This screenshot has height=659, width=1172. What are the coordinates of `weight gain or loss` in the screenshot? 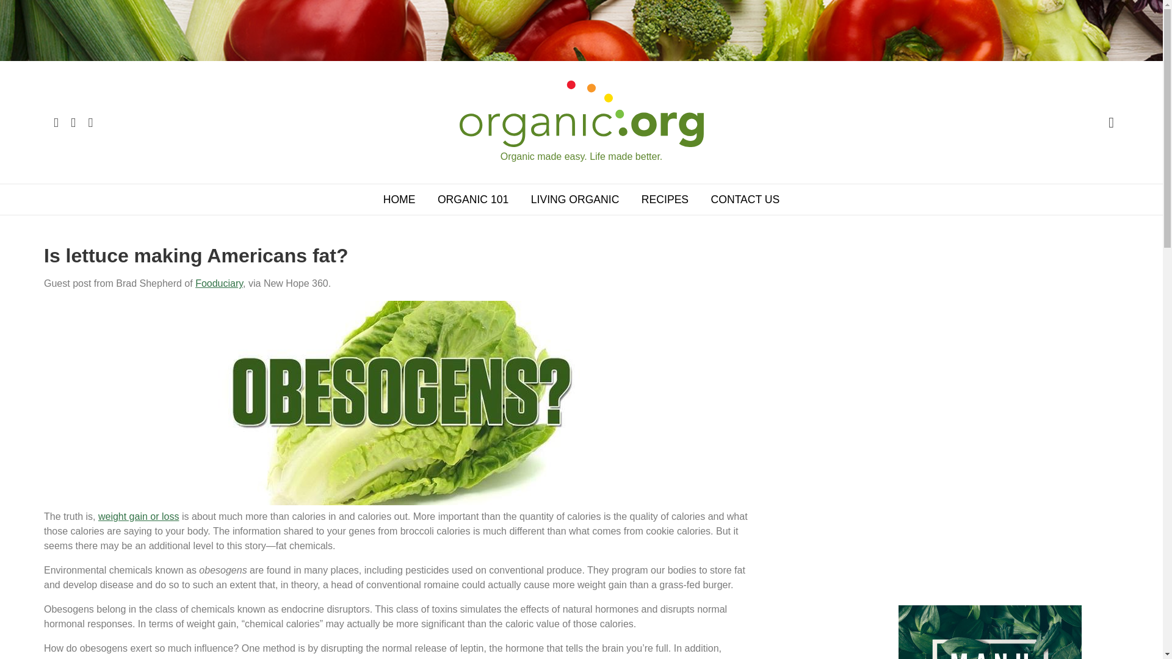 It's located at (139, 516).